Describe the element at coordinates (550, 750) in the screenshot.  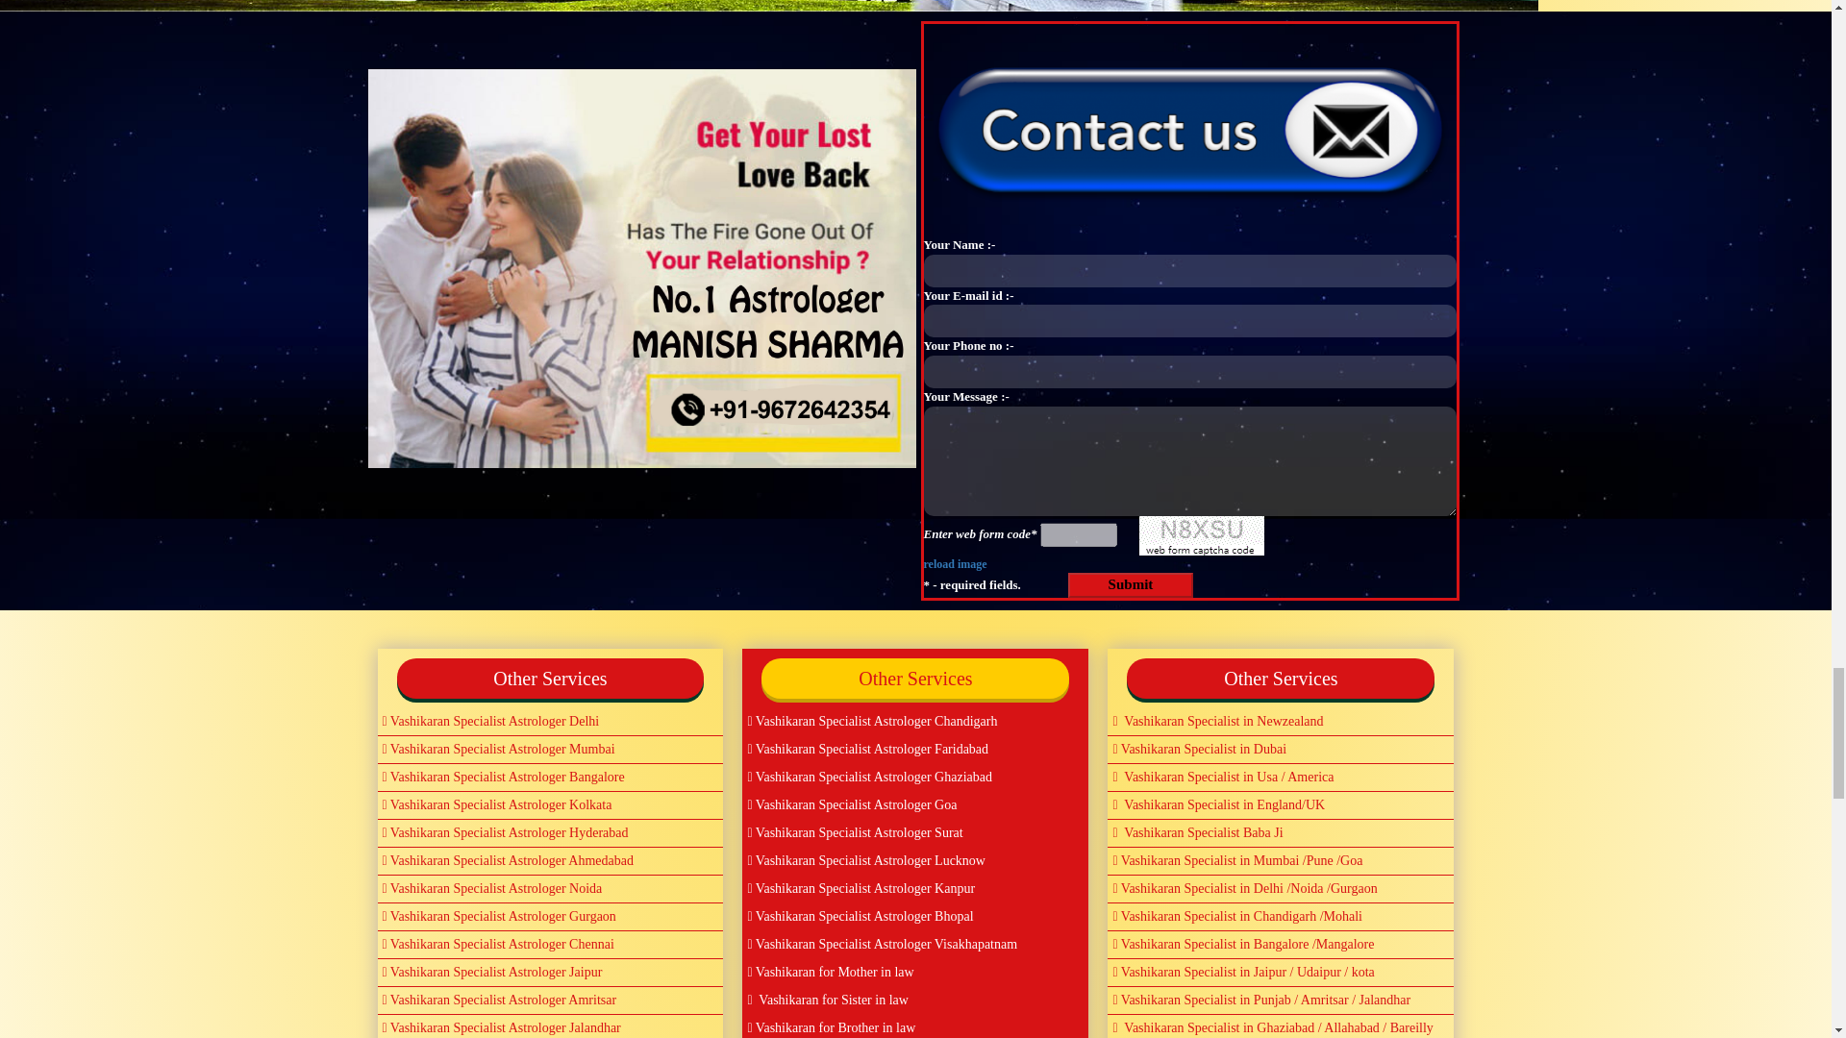
I see ` Vashikaran Specialist Astrologer Mumbai` at that location.